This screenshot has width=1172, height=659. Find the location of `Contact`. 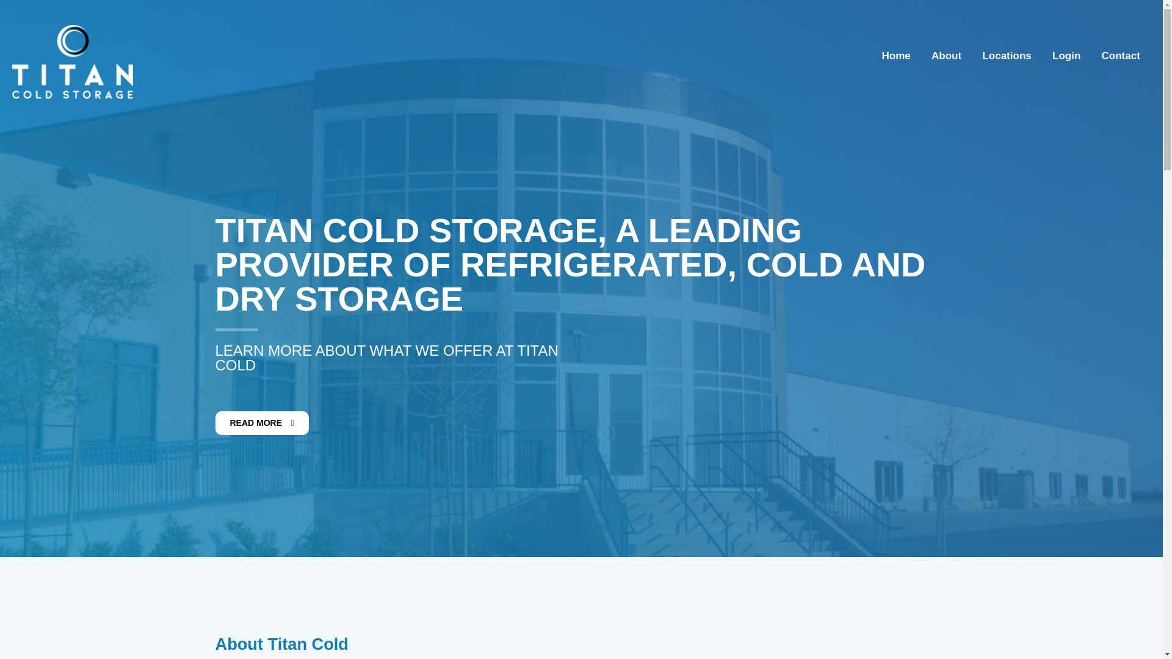

Contact is located at coordinates (1121, 56).